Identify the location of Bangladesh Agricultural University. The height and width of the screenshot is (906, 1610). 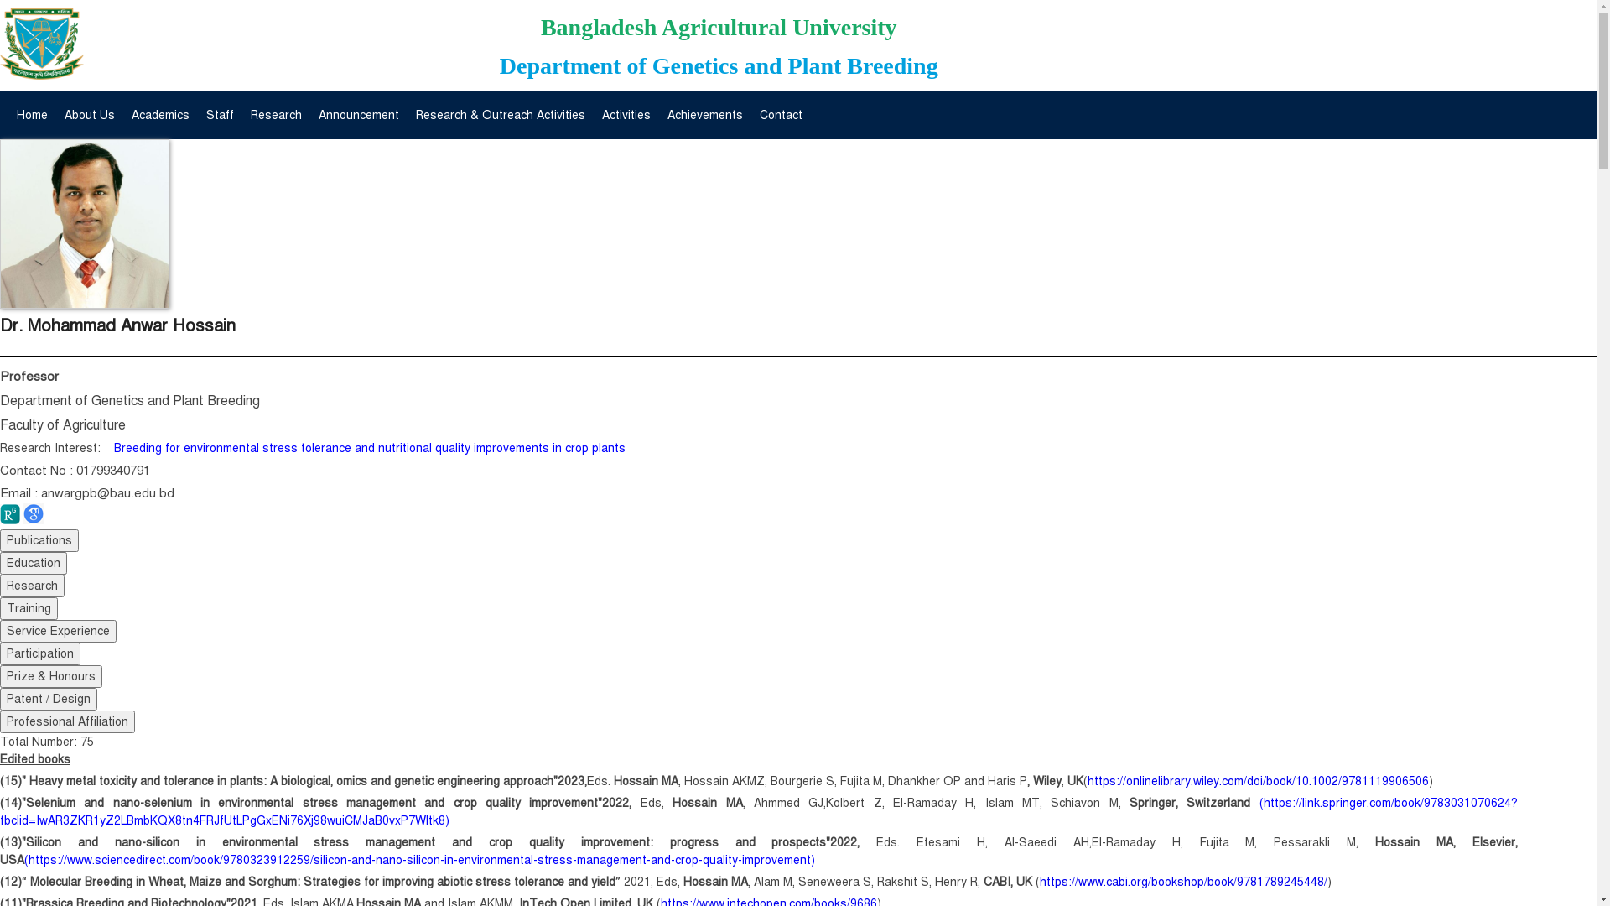
(719, 27).